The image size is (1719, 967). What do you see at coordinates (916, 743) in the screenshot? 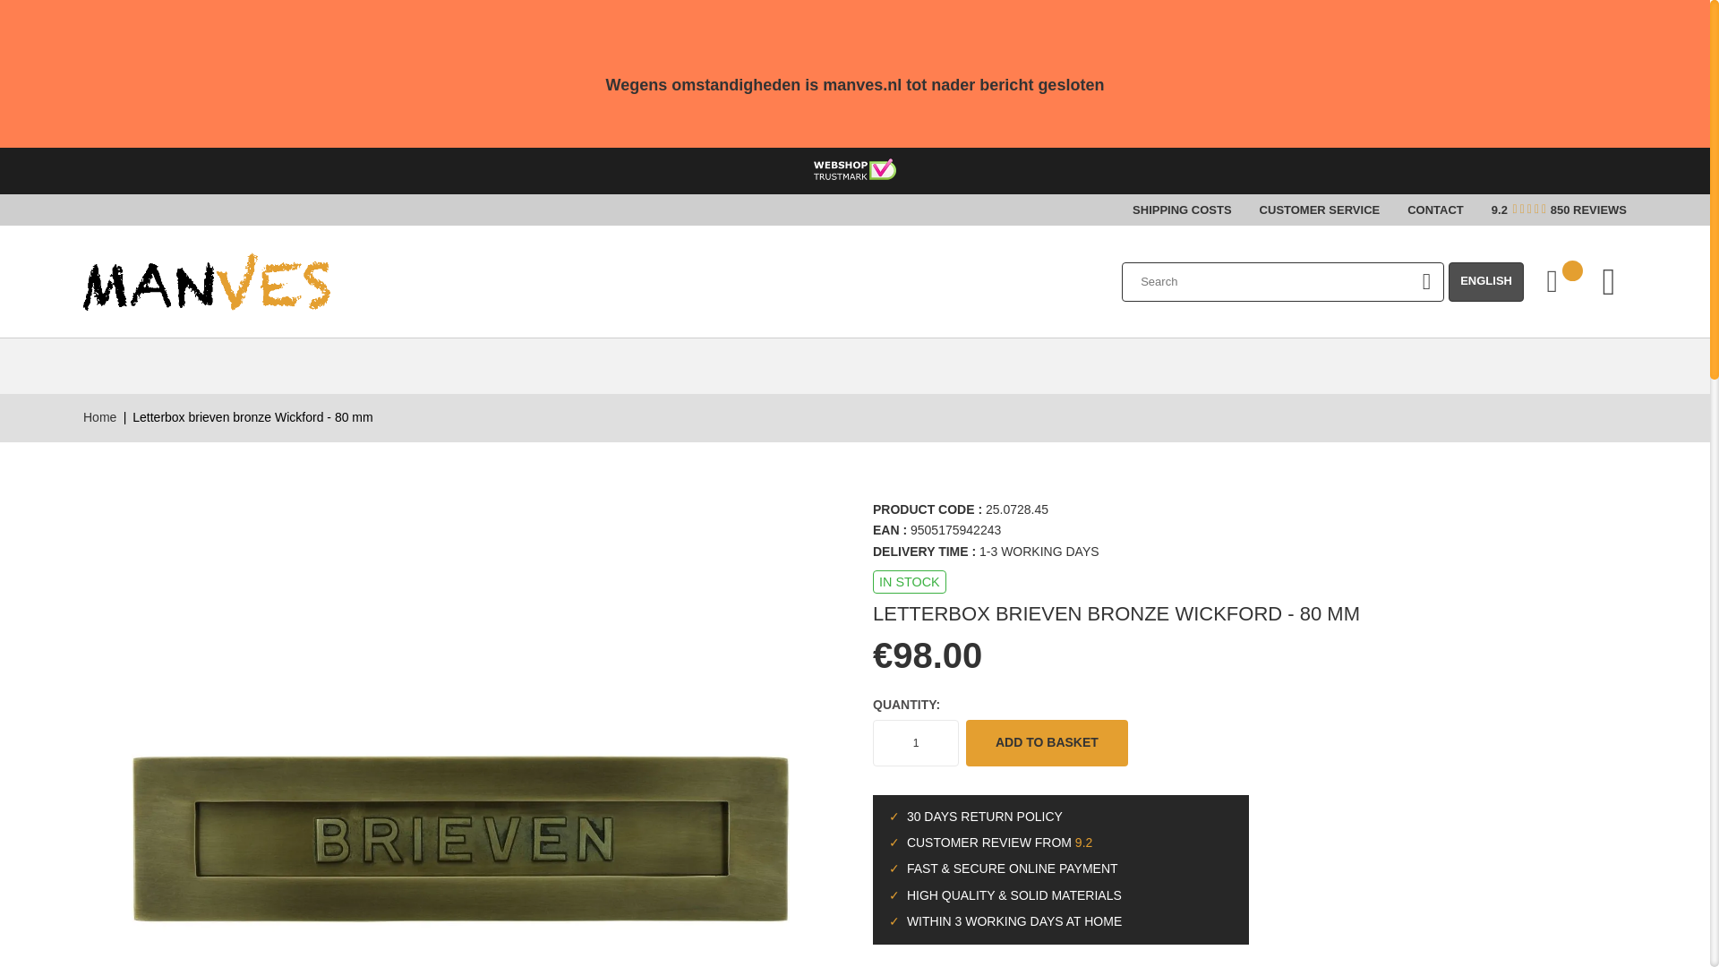
I see `Qty` at bounding box center [916, 743].